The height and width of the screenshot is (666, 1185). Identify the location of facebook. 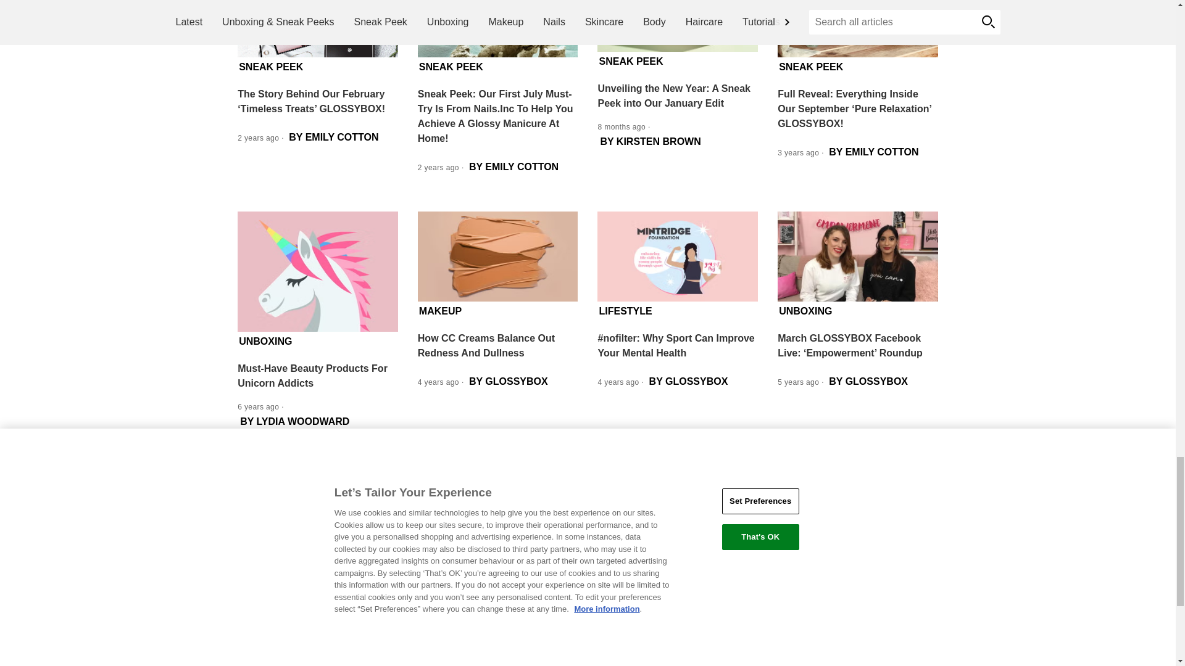
(612, 516).